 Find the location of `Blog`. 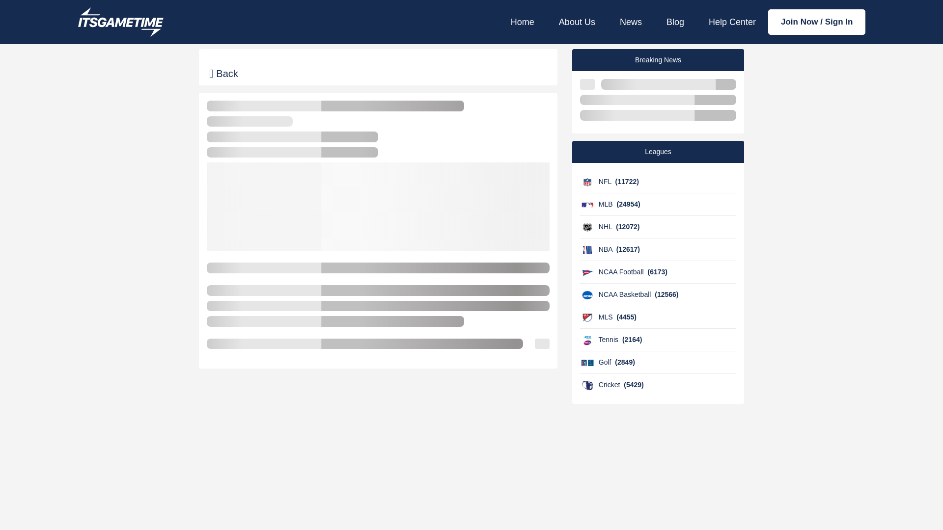

Blog is located at coordinates (675, 22).